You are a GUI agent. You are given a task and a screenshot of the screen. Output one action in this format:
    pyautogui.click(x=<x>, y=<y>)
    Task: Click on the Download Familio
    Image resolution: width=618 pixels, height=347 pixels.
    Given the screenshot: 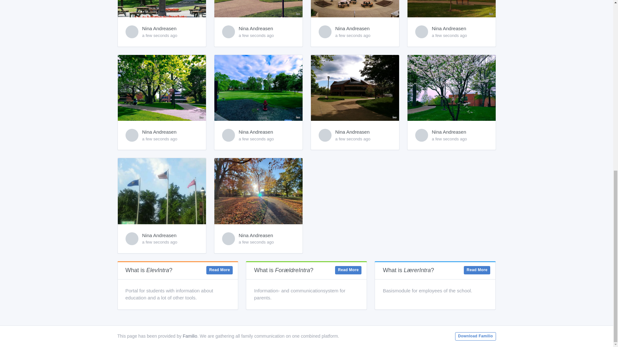 What is the action you would take?
    pyautogui.click(x=475, y=336)
    